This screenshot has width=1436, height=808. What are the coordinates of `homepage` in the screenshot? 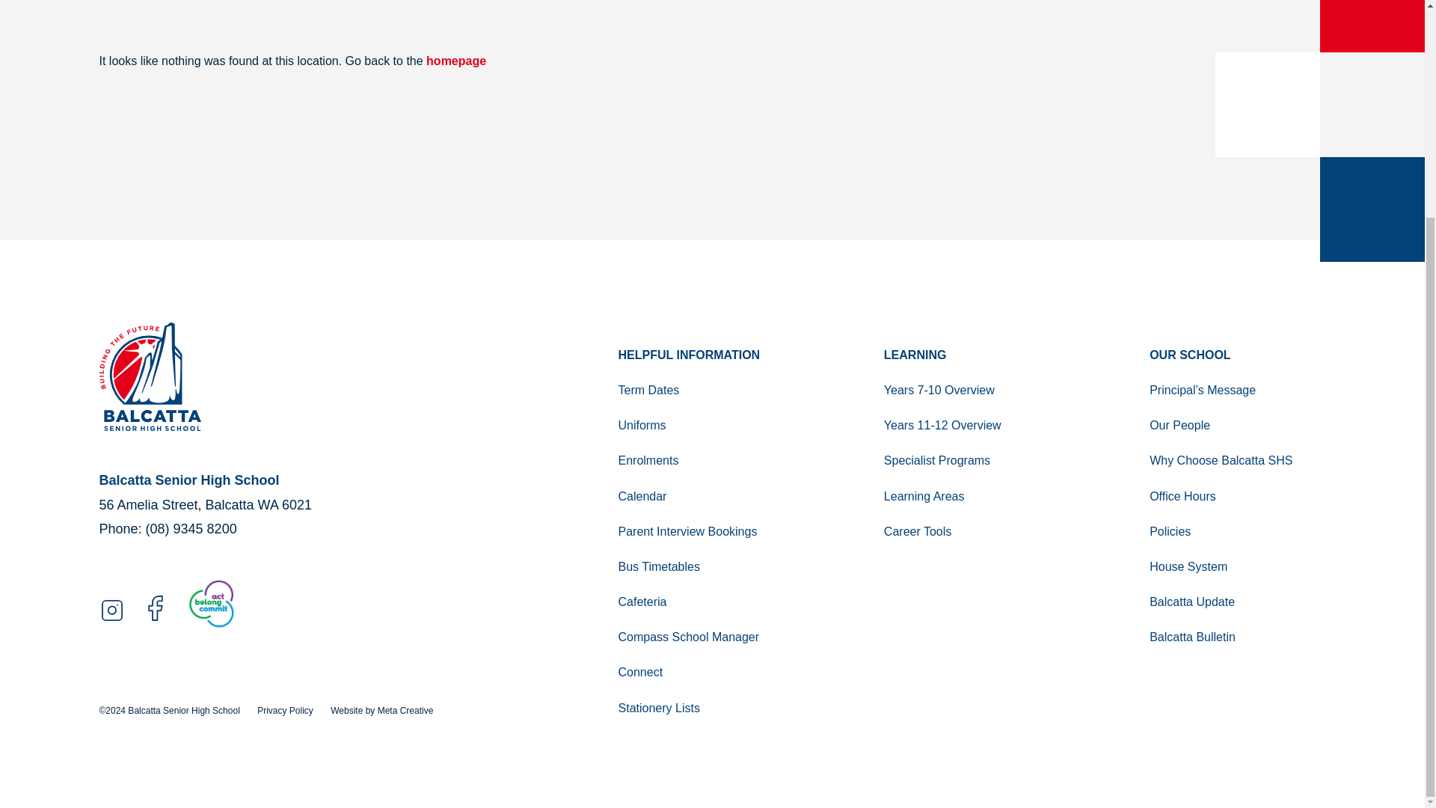 It's located at (456, 61).